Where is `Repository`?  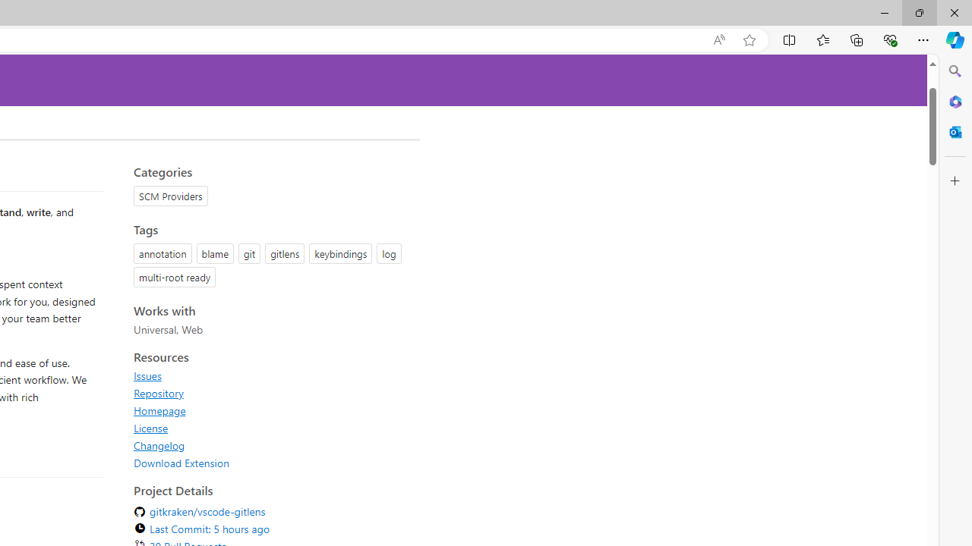 Repository is located at coordinates (158, 393).